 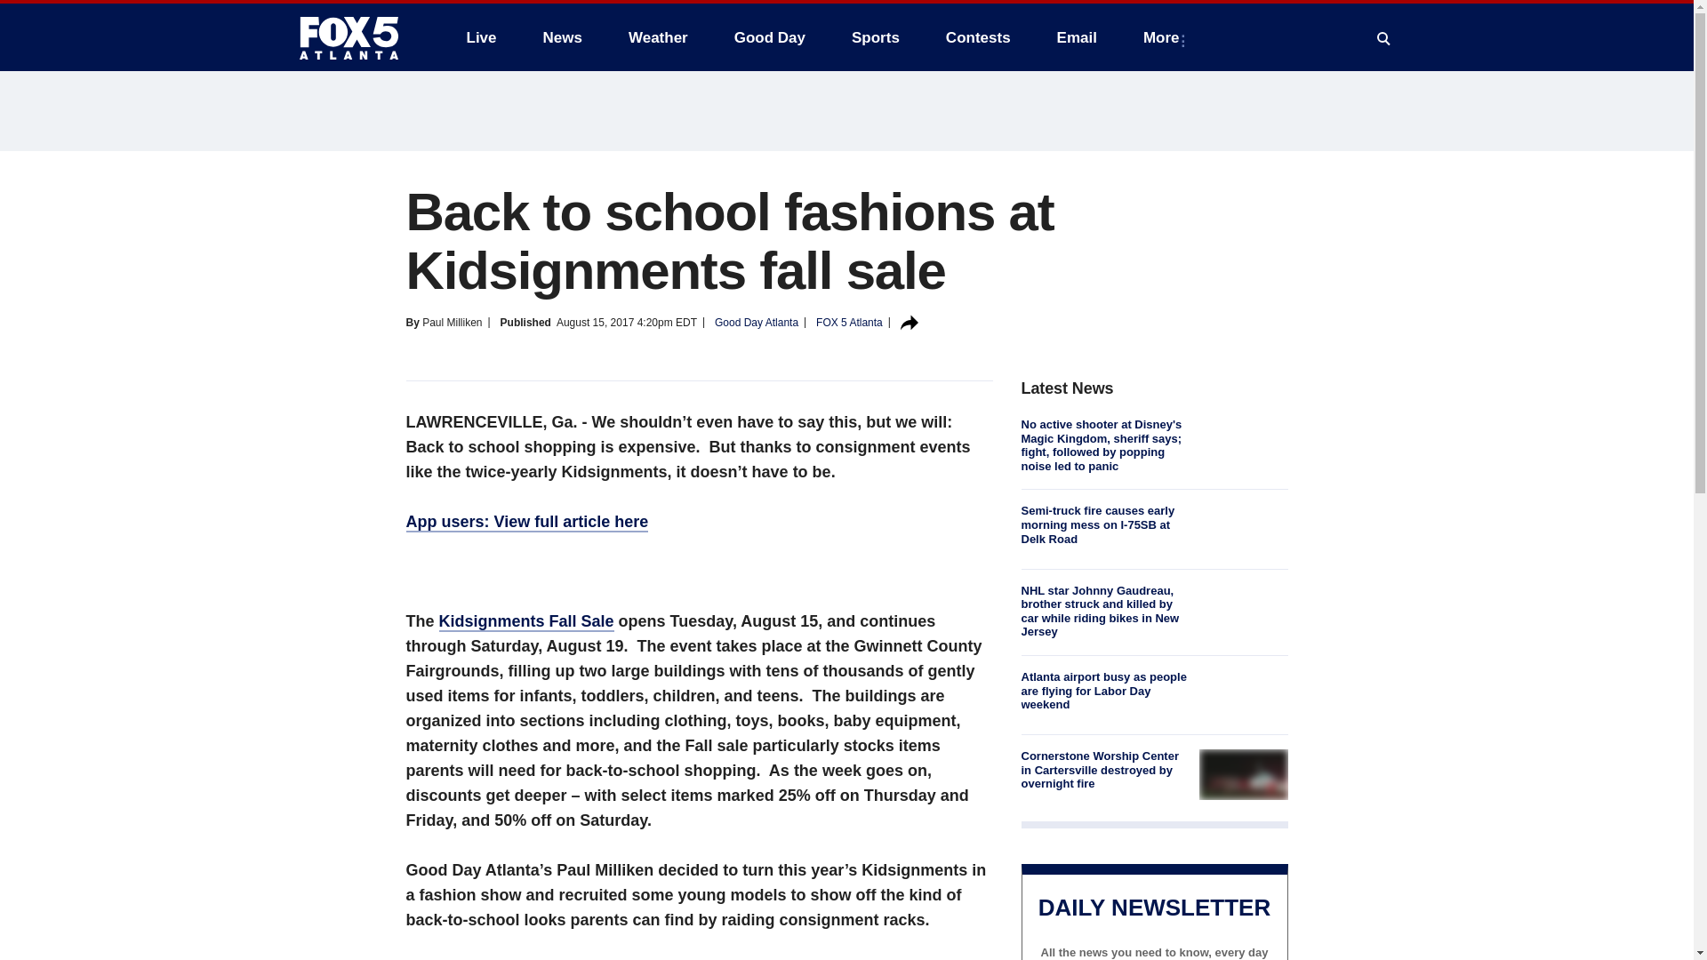 I want to click on Sports, so click(x=875, y=37).